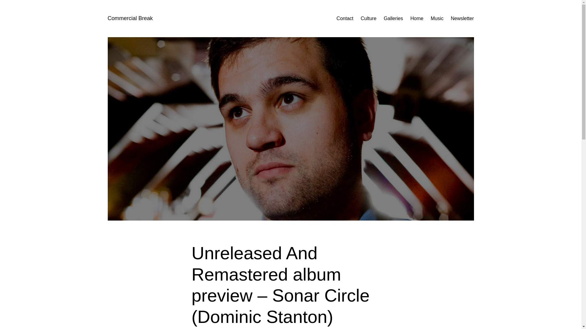  I want to click on Culture, so click(369, 18).